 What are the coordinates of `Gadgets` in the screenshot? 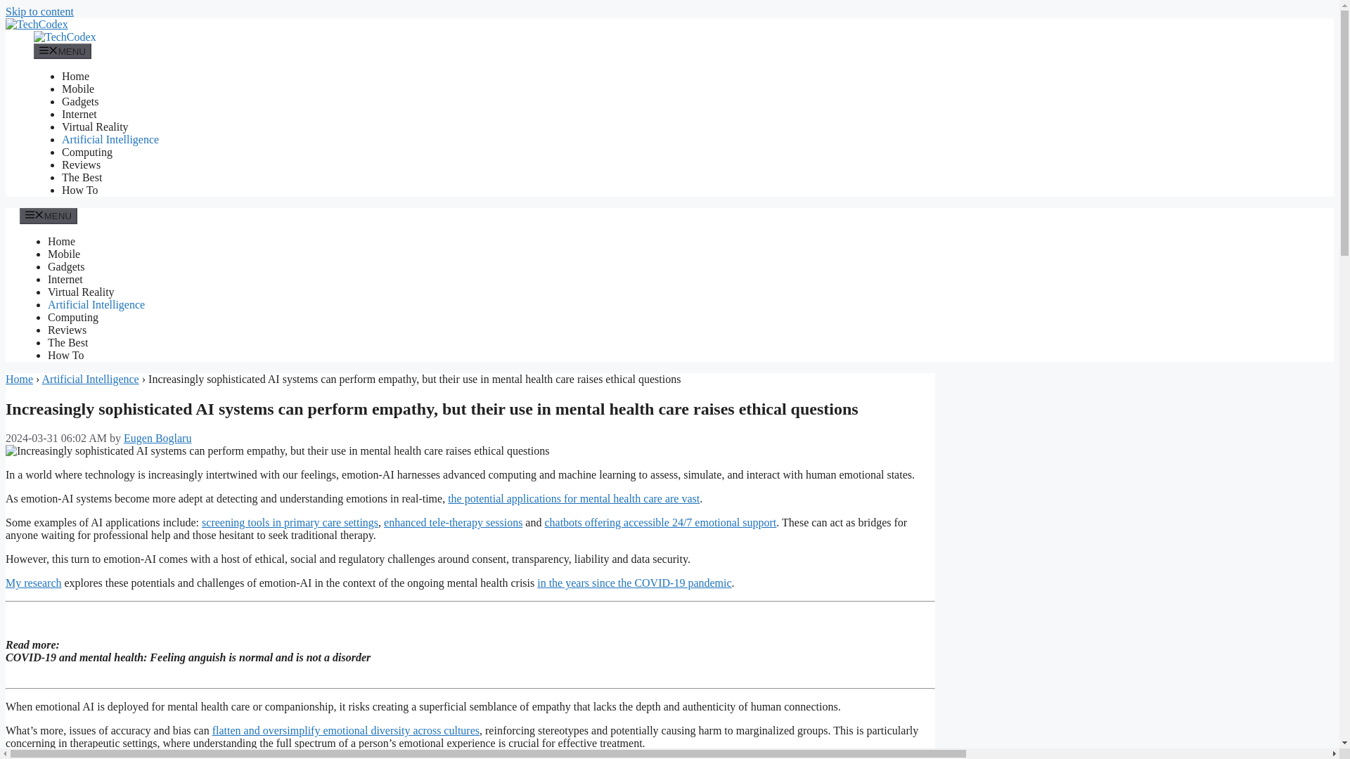 It's located at (65, 266).